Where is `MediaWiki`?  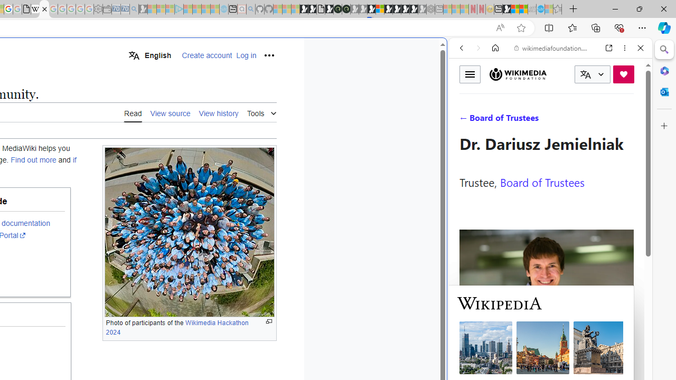 MediaWiki is located at coordinates (44, 9).